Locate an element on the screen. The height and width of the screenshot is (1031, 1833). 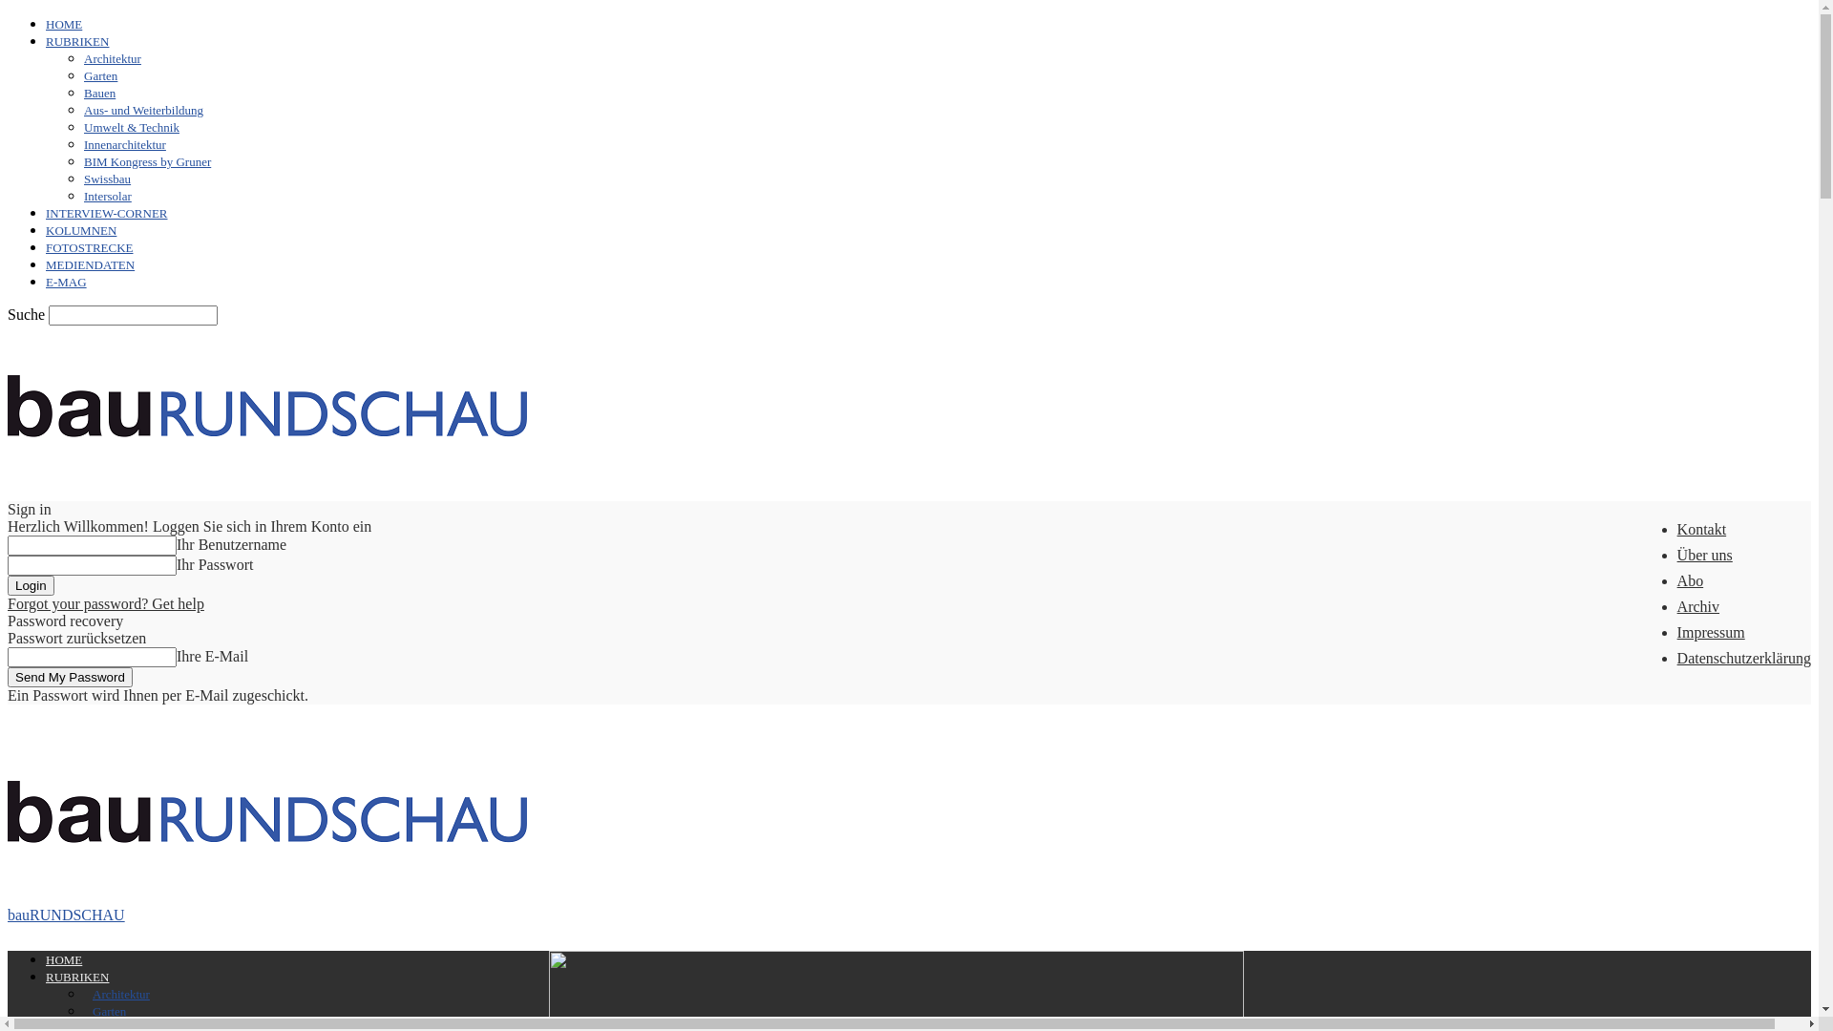
FOTOSTRECKE is located at coordinates (90, 248).